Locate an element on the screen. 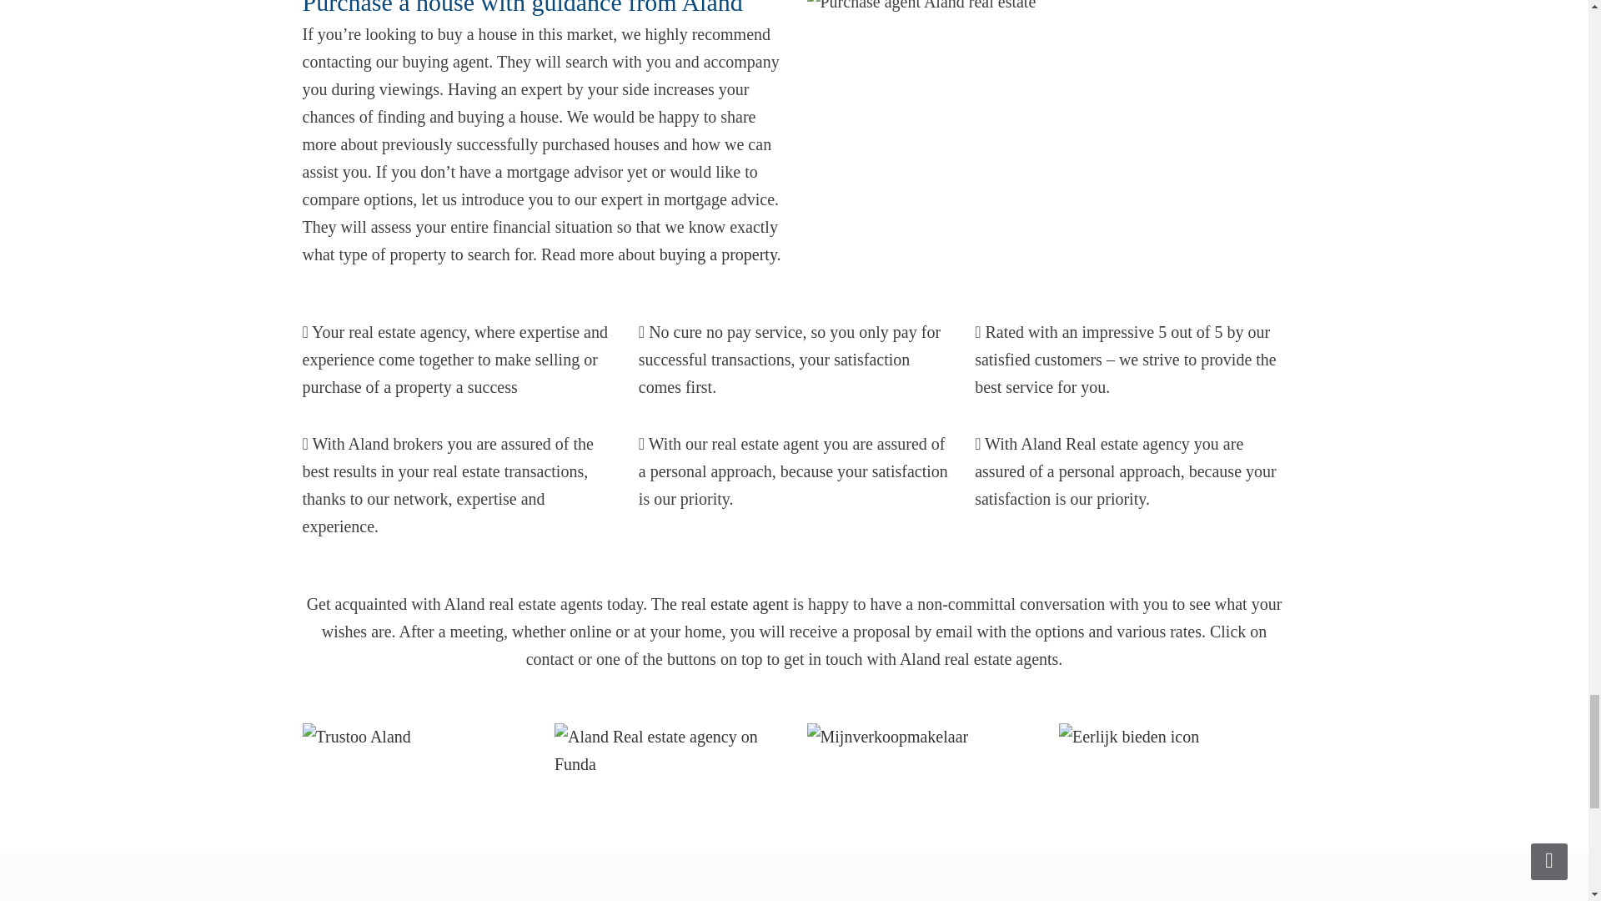 Image resolution: width=1601 pixels, height=901 pixels. Read more about buying a property is located at coordinates (718, 254).